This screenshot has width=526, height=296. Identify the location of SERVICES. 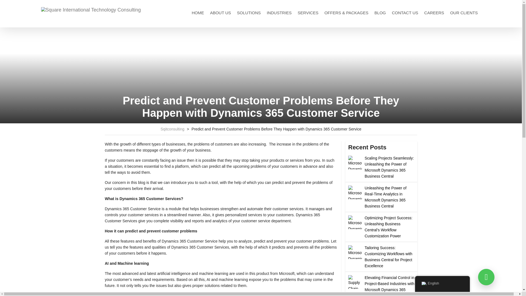
(308, 13).